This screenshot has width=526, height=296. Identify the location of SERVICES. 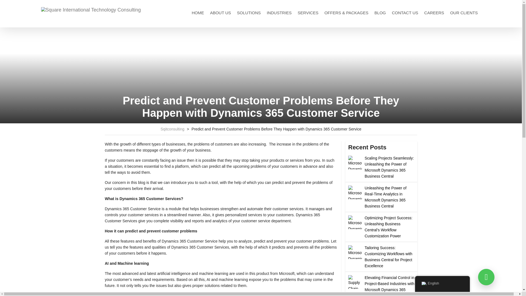
(308, 13).